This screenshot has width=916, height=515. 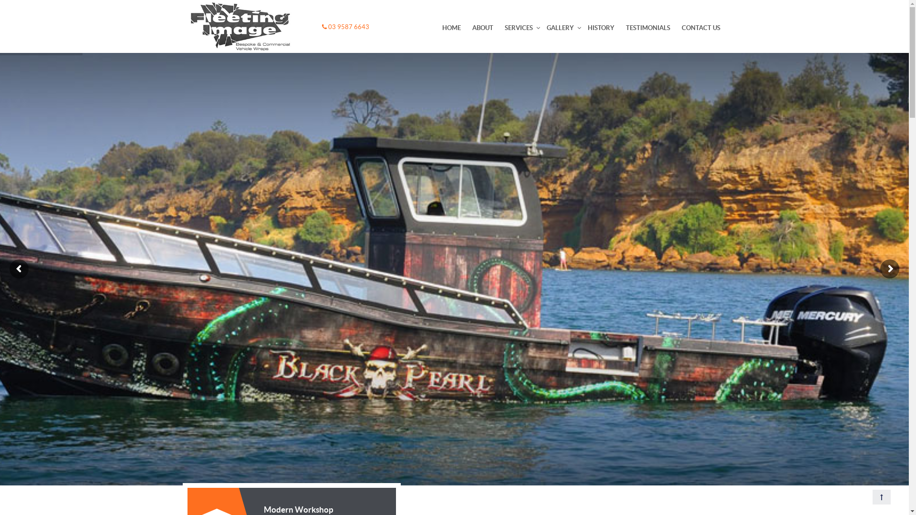 What do you see at coordinates (700, 28) in the screenshot?
I see `CONTACT US` at bounding box center [700, 28].